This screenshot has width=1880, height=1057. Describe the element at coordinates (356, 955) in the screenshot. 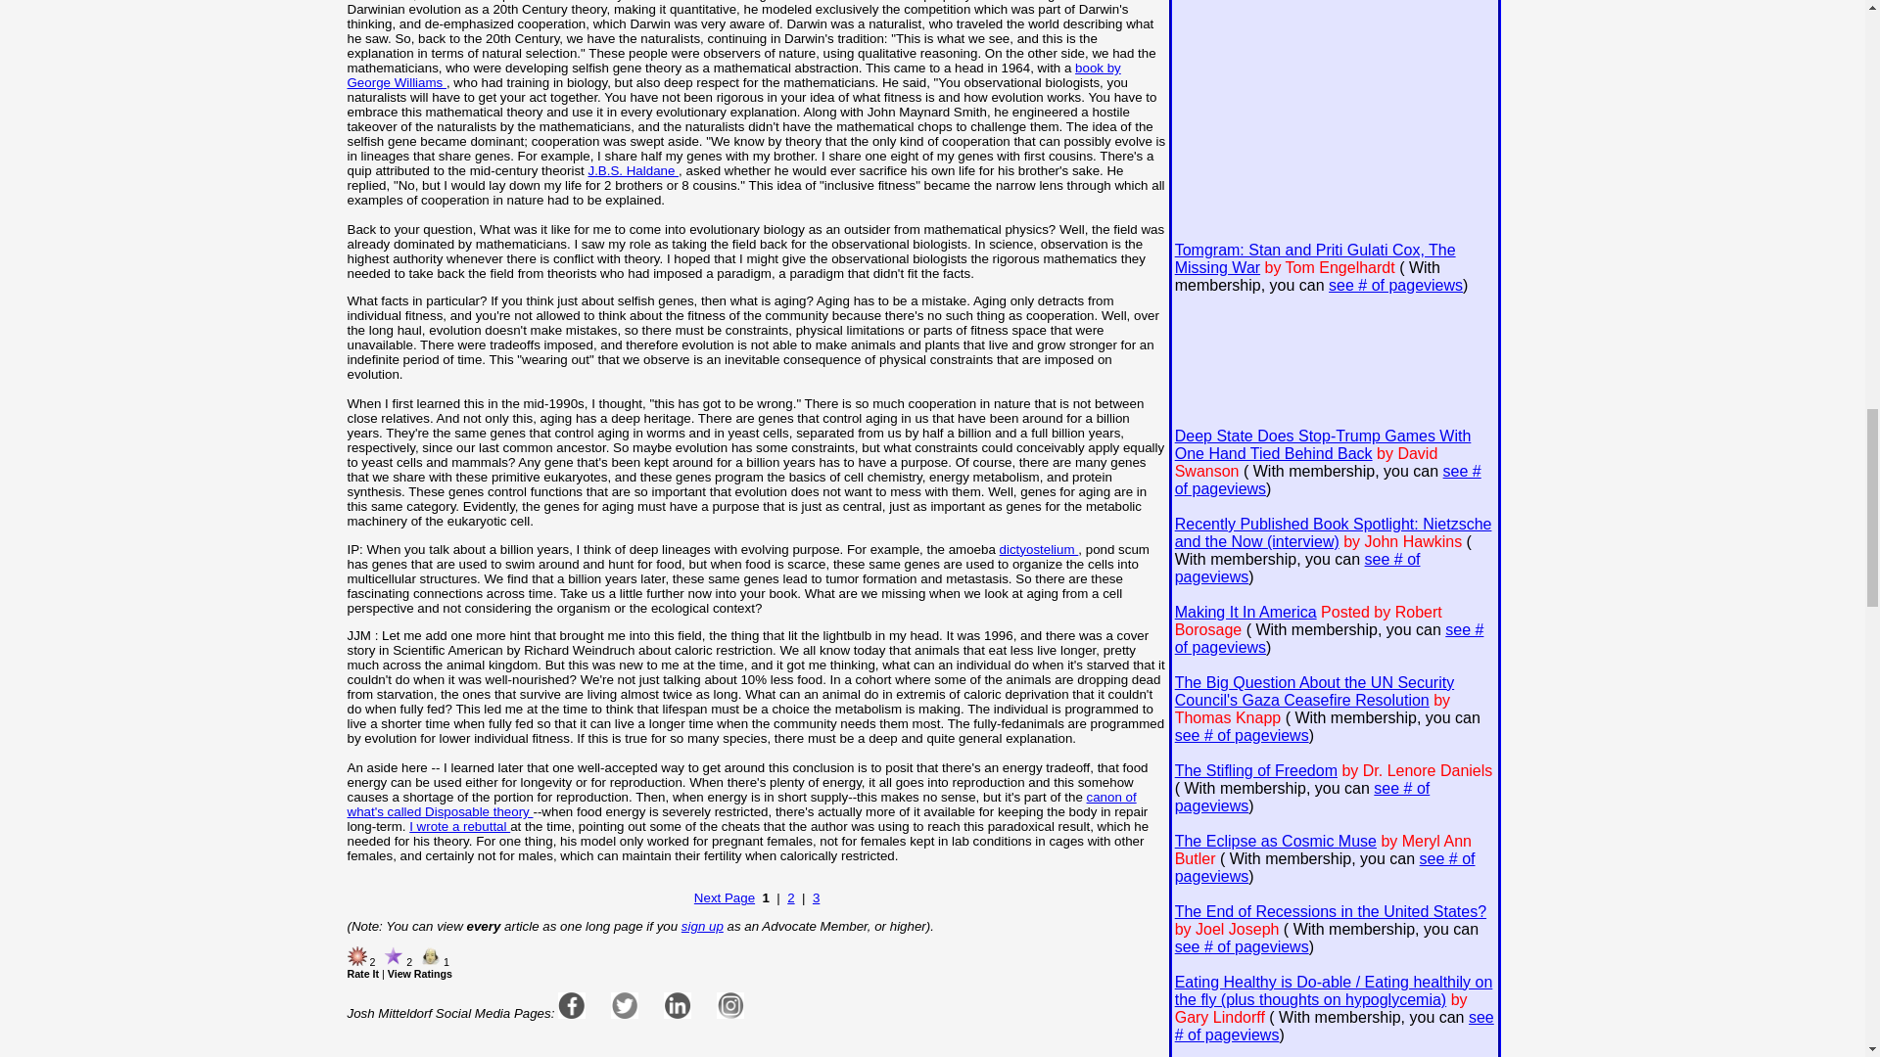

I see `Must Read` at that location.